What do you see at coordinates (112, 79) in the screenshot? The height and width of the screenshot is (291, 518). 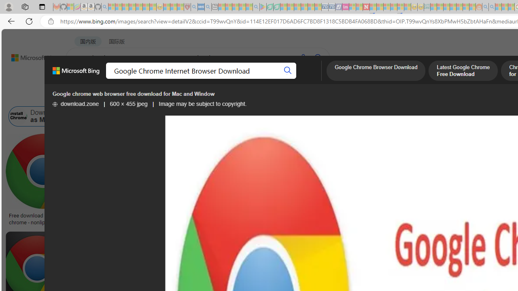 I see `MY BING` at bounding box center [112, 79].